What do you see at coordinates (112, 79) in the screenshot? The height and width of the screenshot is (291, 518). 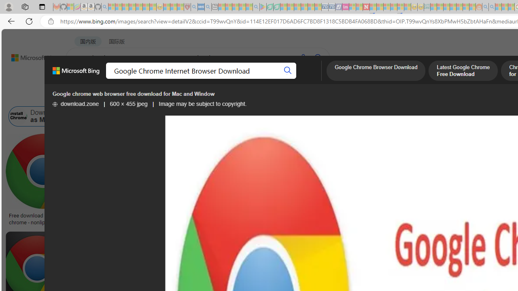 I see `MY BING` at bounding box center [112, 79].